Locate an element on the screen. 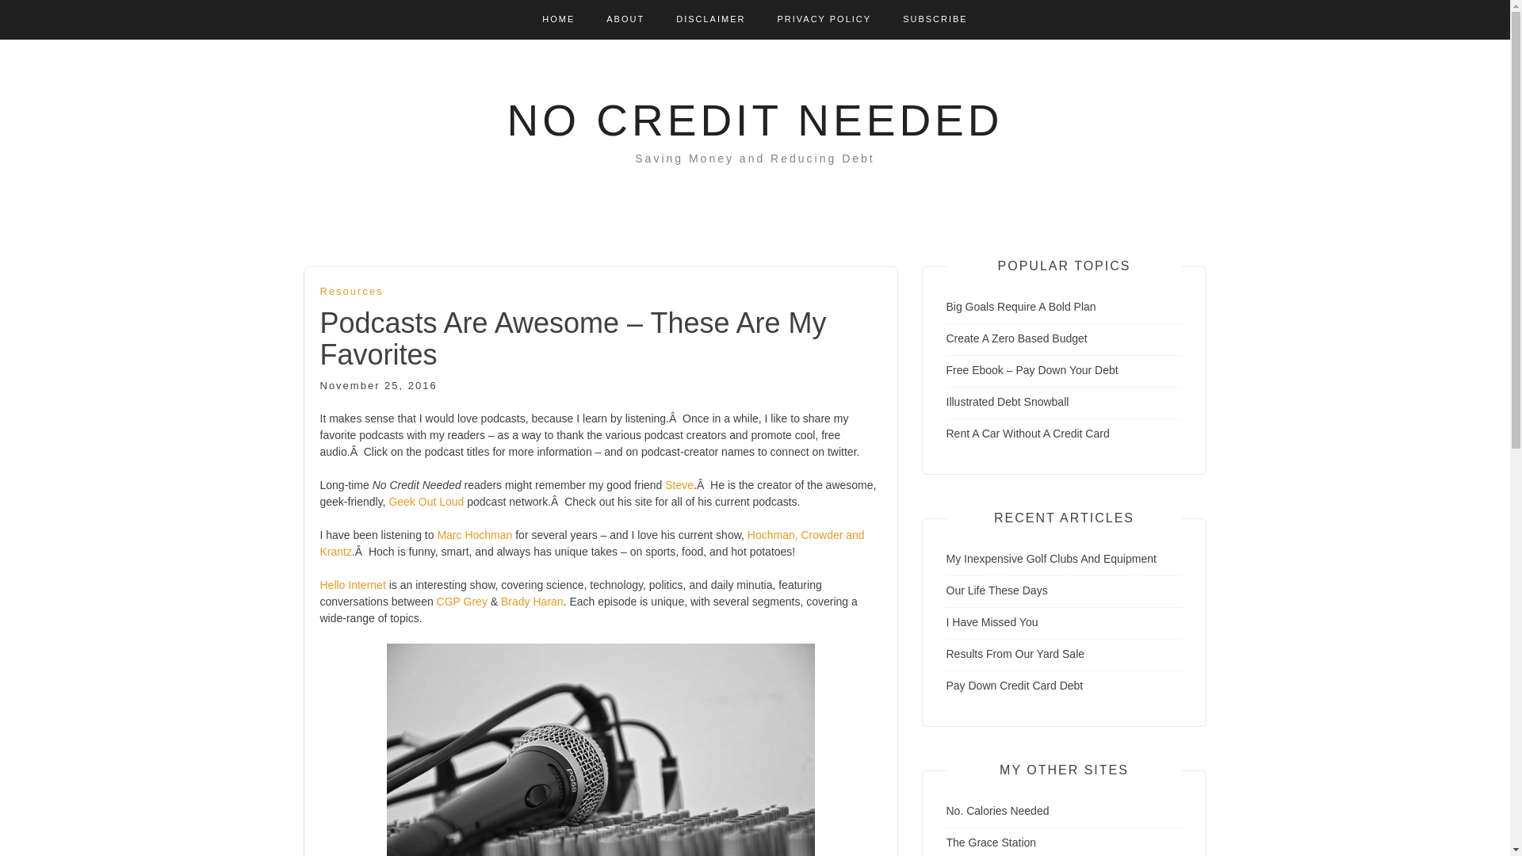 Image resolution: width=1522 pixels, height=856 pixels. Hochman, Crowder and Krantz is located at coordinates (591, 544).